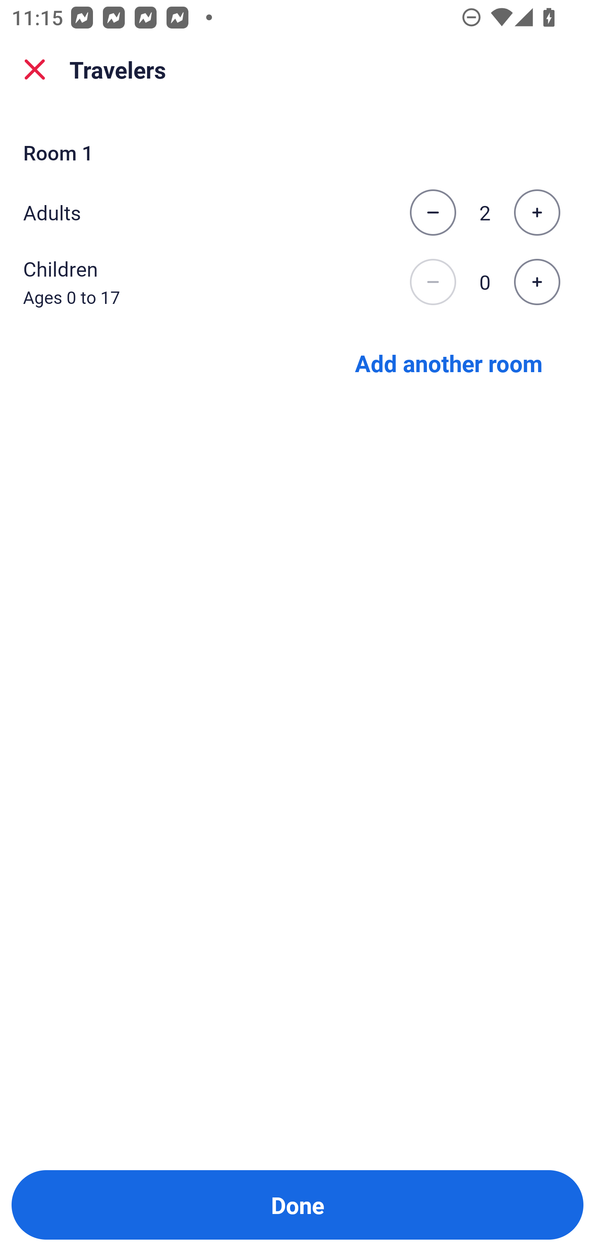 This screenshot has height=1257, width=595. I want to click on Decrease the number of children, so click(433, 282).